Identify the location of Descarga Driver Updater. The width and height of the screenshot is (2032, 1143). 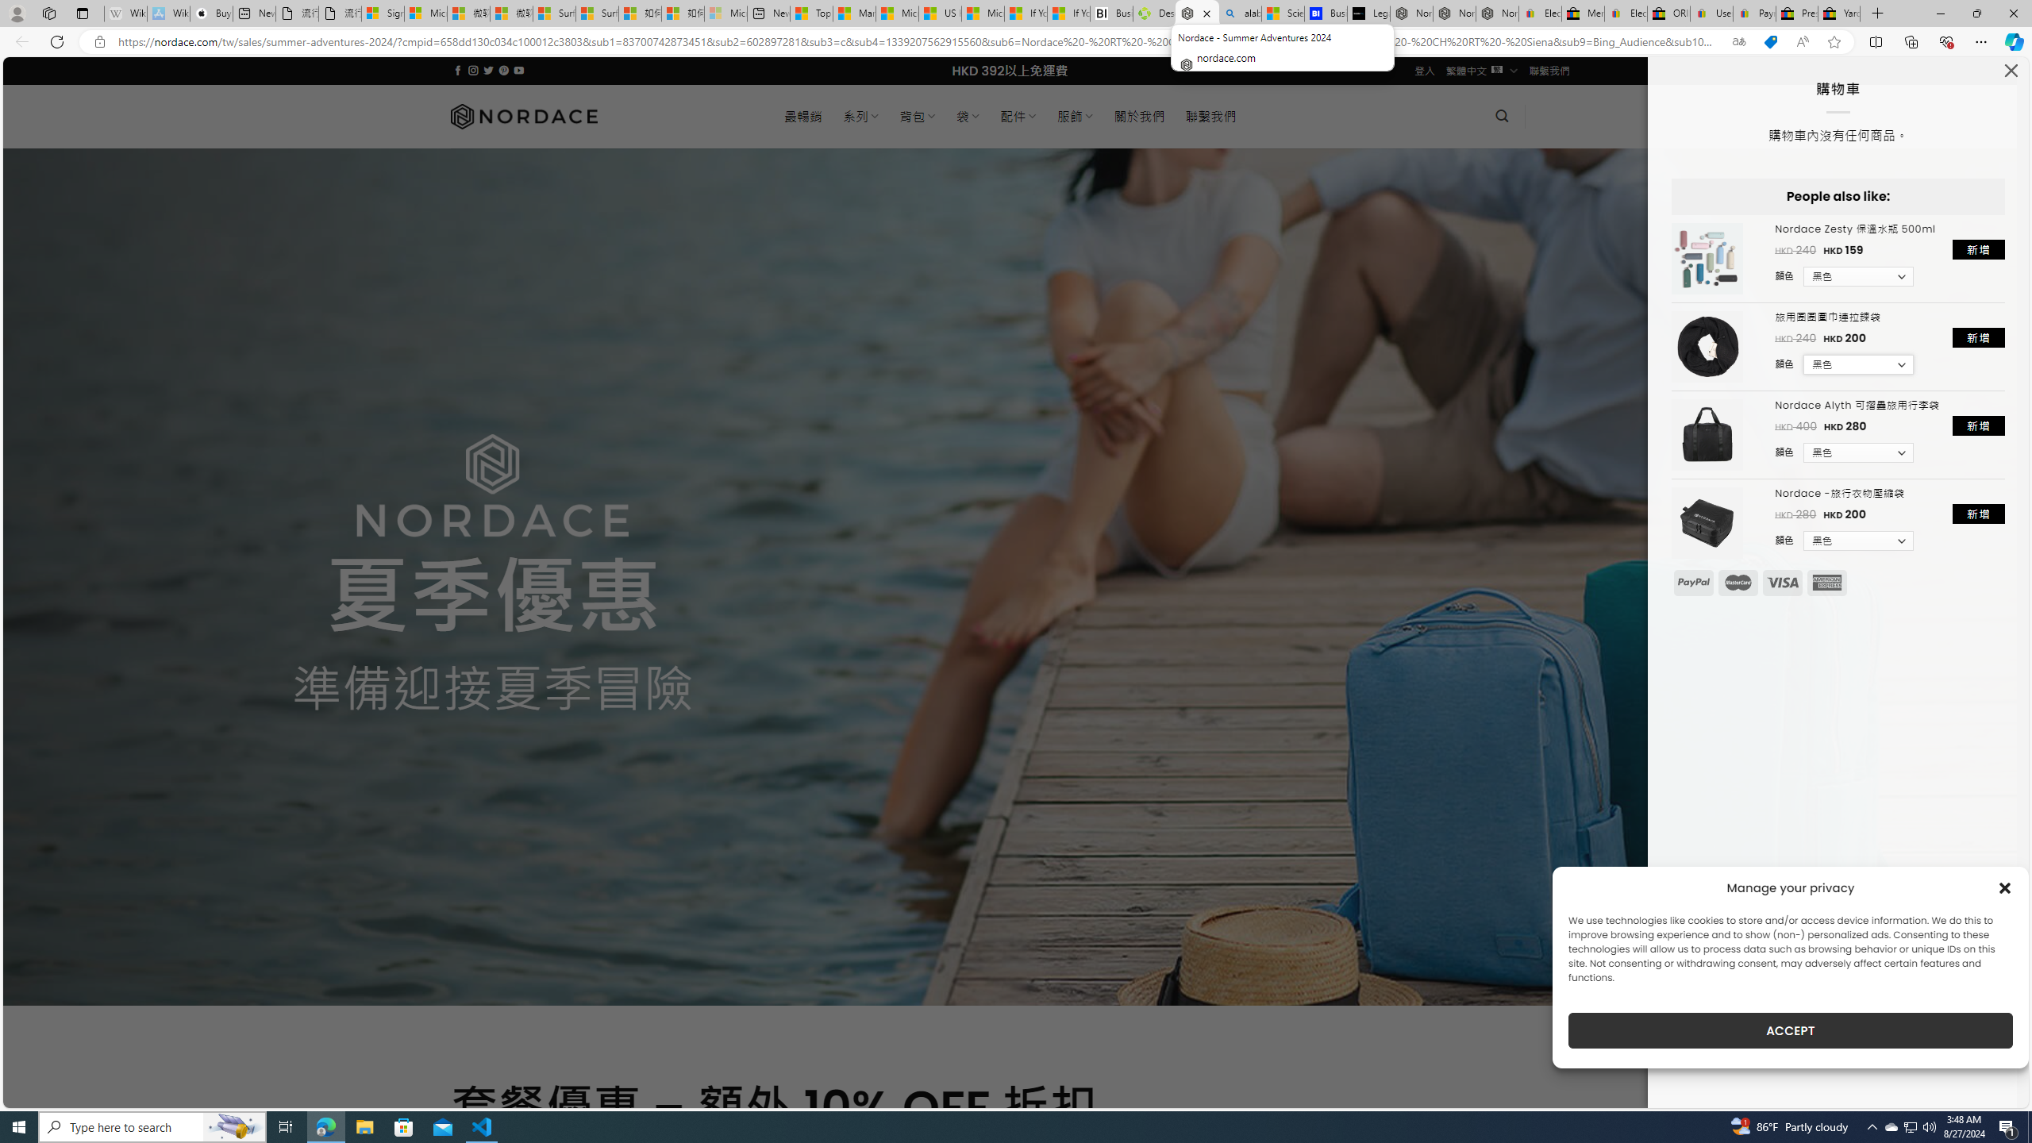
(1154, 13).